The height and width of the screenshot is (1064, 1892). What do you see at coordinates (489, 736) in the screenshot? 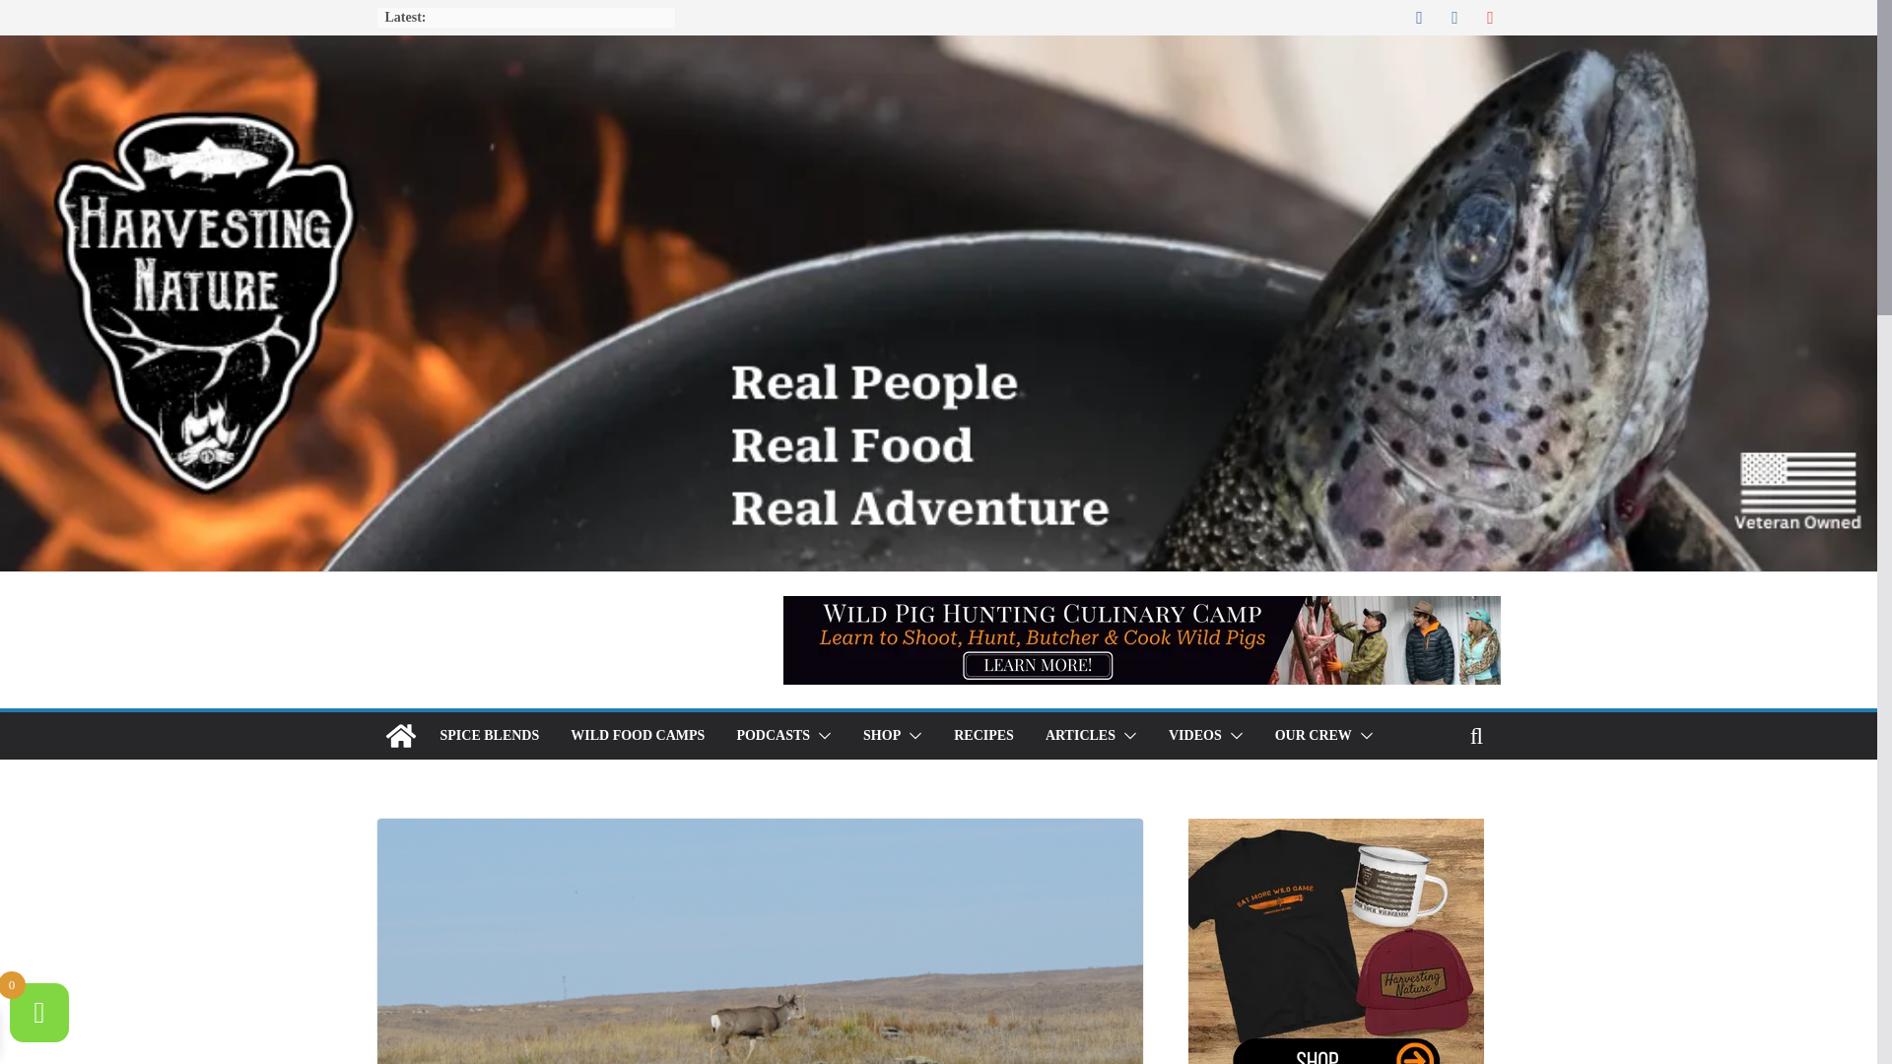
I see `SPICE BLENDS` at bounding box center [489, 736].